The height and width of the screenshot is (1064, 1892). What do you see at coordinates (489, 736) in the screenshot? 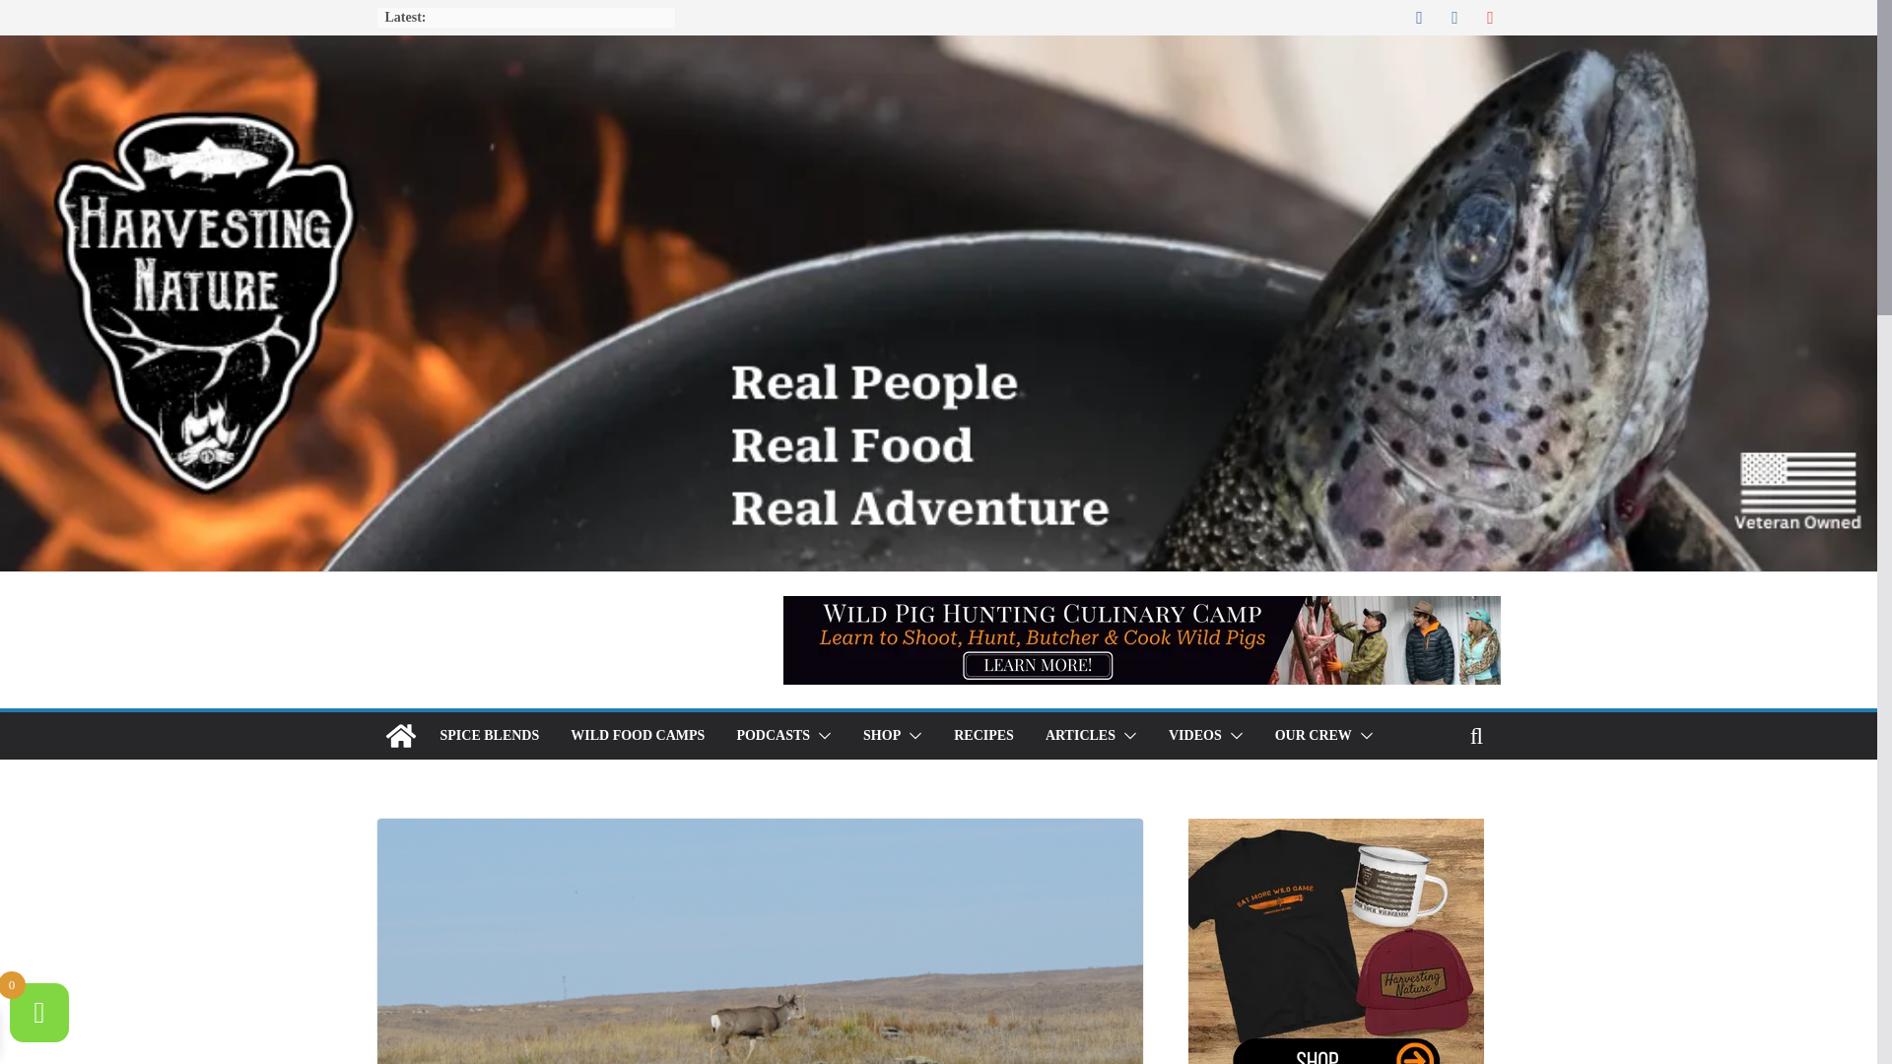
I see `SPICE BLENDS` at bounding box center [489, 736].